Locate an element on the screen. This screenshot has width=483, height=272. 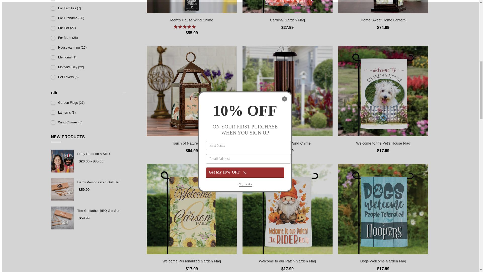
Dogs Welcome Personalized Garden Flag is located at coordinates (383, 209).